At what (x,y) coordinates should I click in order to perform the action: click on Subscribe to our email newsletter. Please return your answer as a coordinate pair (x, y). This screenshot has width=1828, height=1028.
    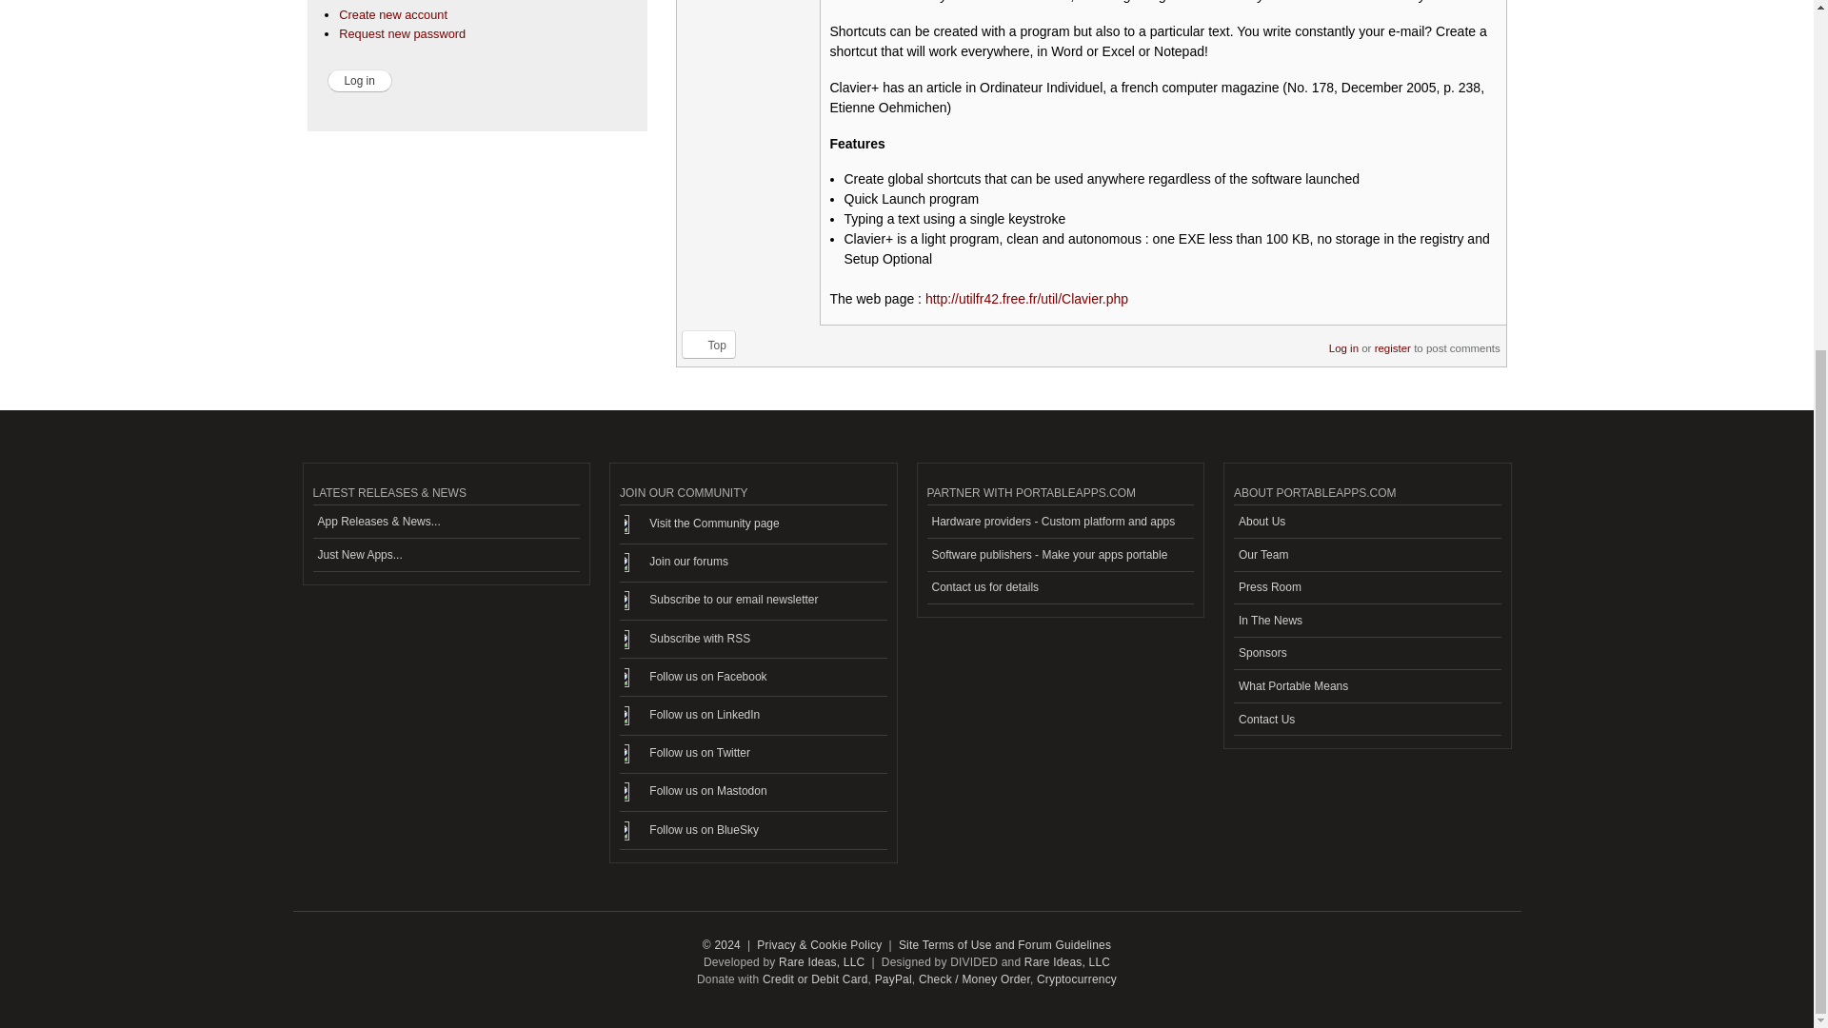
    Looking at the image, I should click on (752, 602).